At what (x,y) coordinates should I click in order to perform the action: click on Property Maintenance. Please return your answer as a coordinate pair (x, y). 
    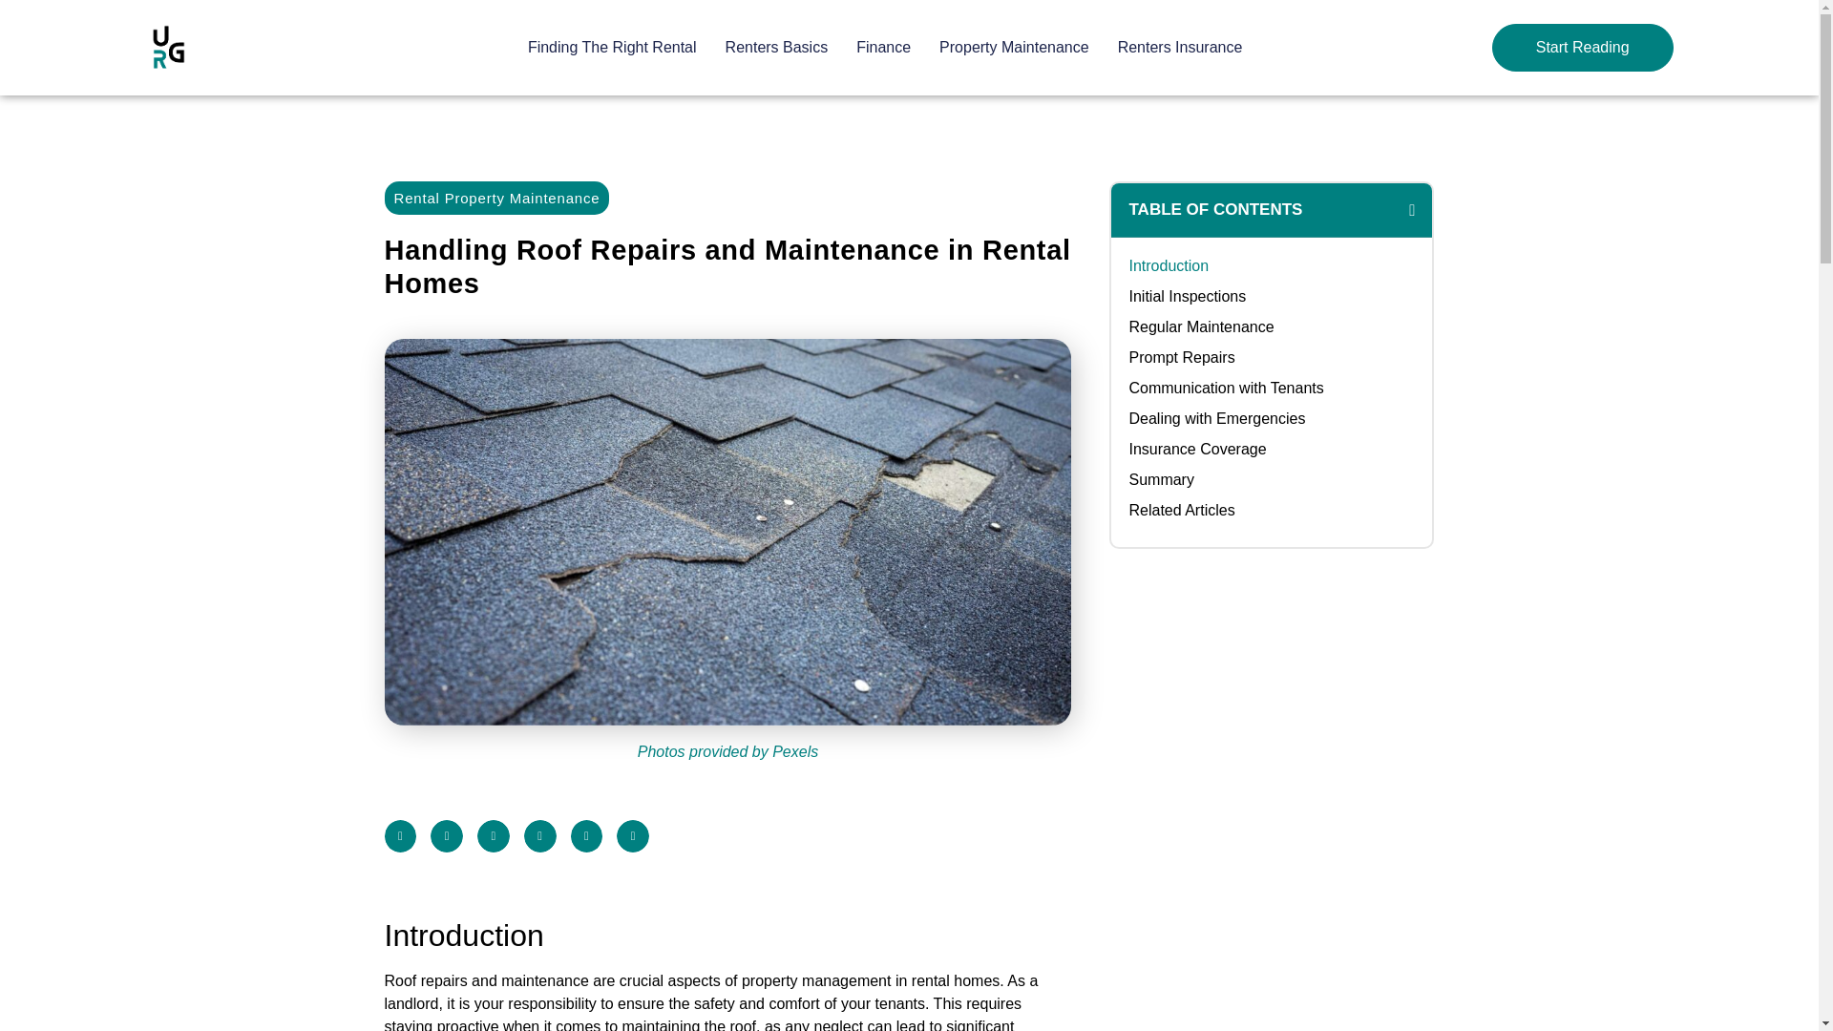
    Looking at the image, I should click on (1014, 47).